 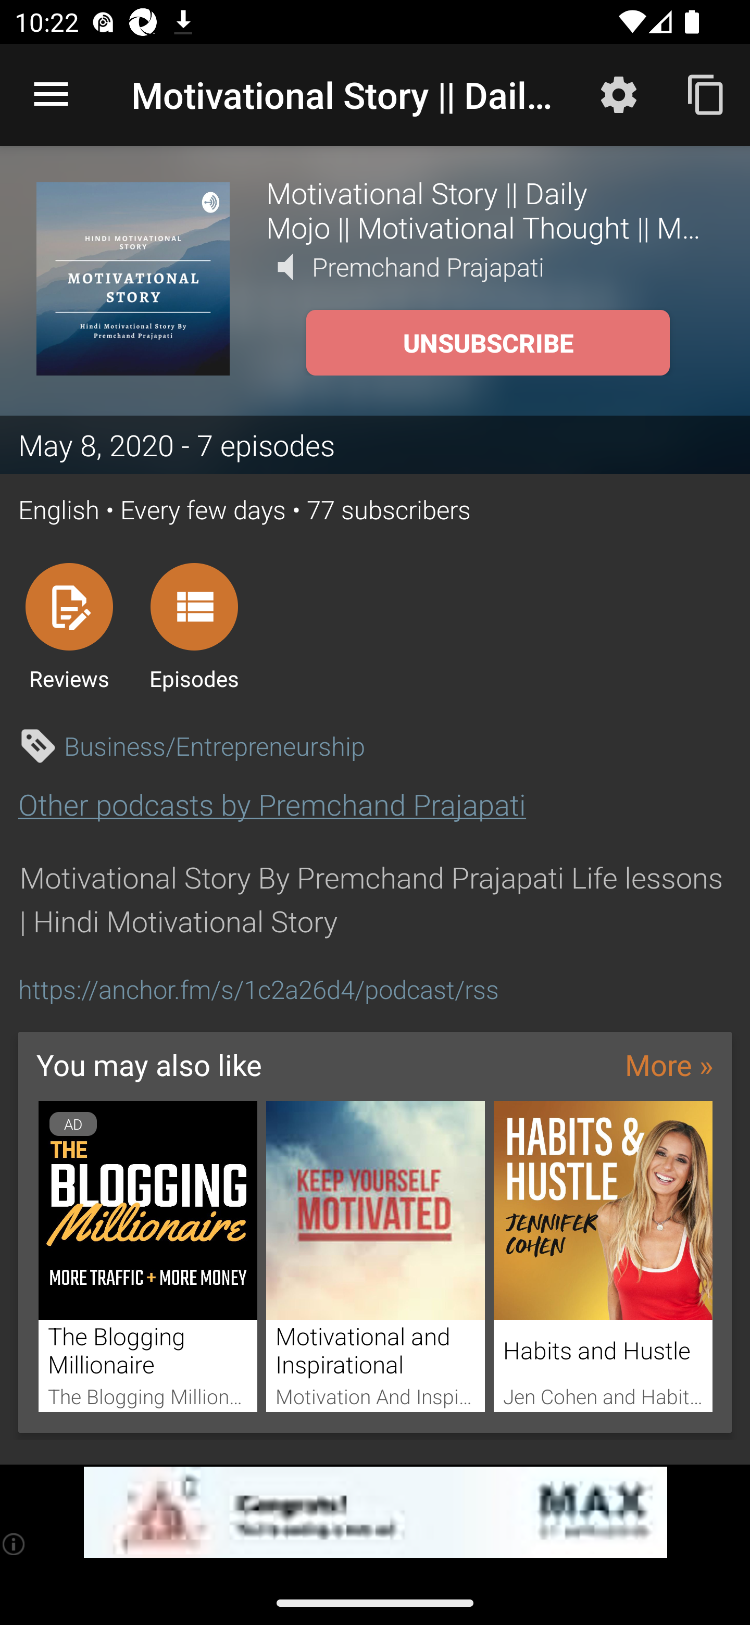 I want to click on app-monetization, so click(x=375, y=1512).